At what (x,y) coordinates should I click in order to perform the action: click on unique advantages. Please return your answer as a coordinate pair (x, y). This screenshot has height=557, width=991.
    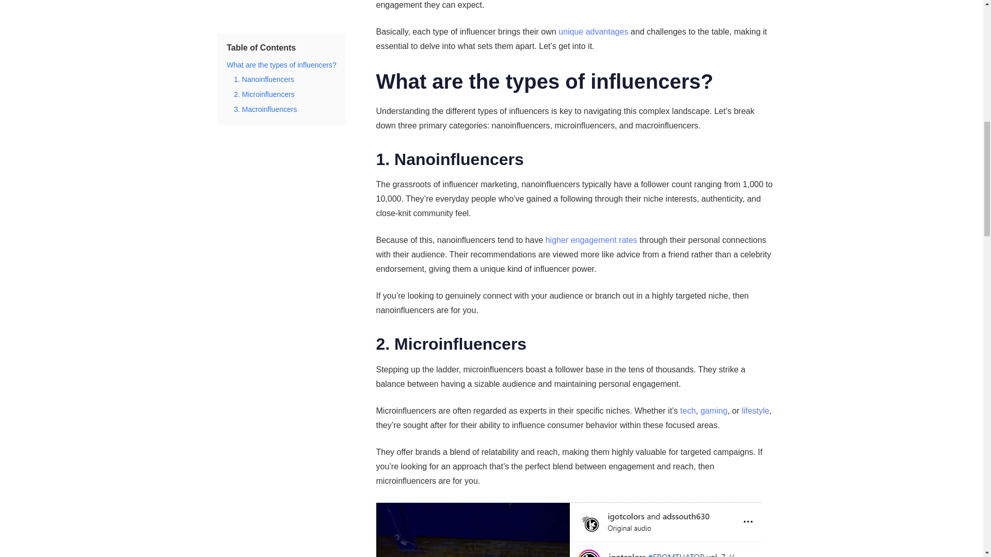
    Looking at the image, I should click on (594, 31).